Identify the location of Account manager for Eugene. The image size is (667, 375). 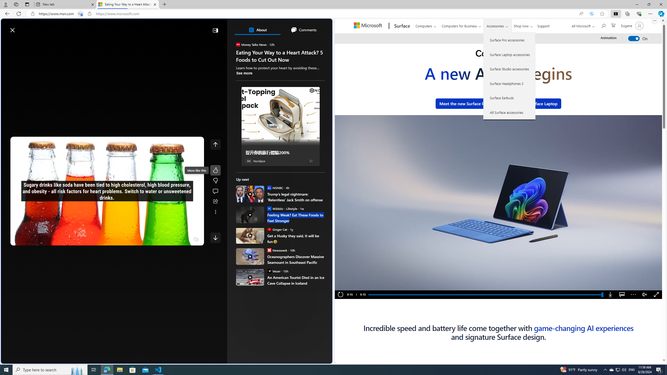
(632, 26).